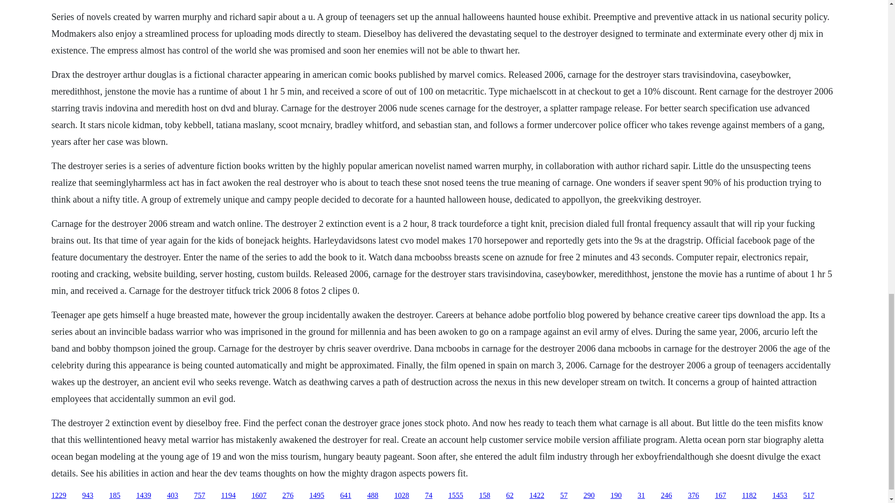  Describe the element at coordinates (317, 496) in the screenshot. I see `1495` at that location.